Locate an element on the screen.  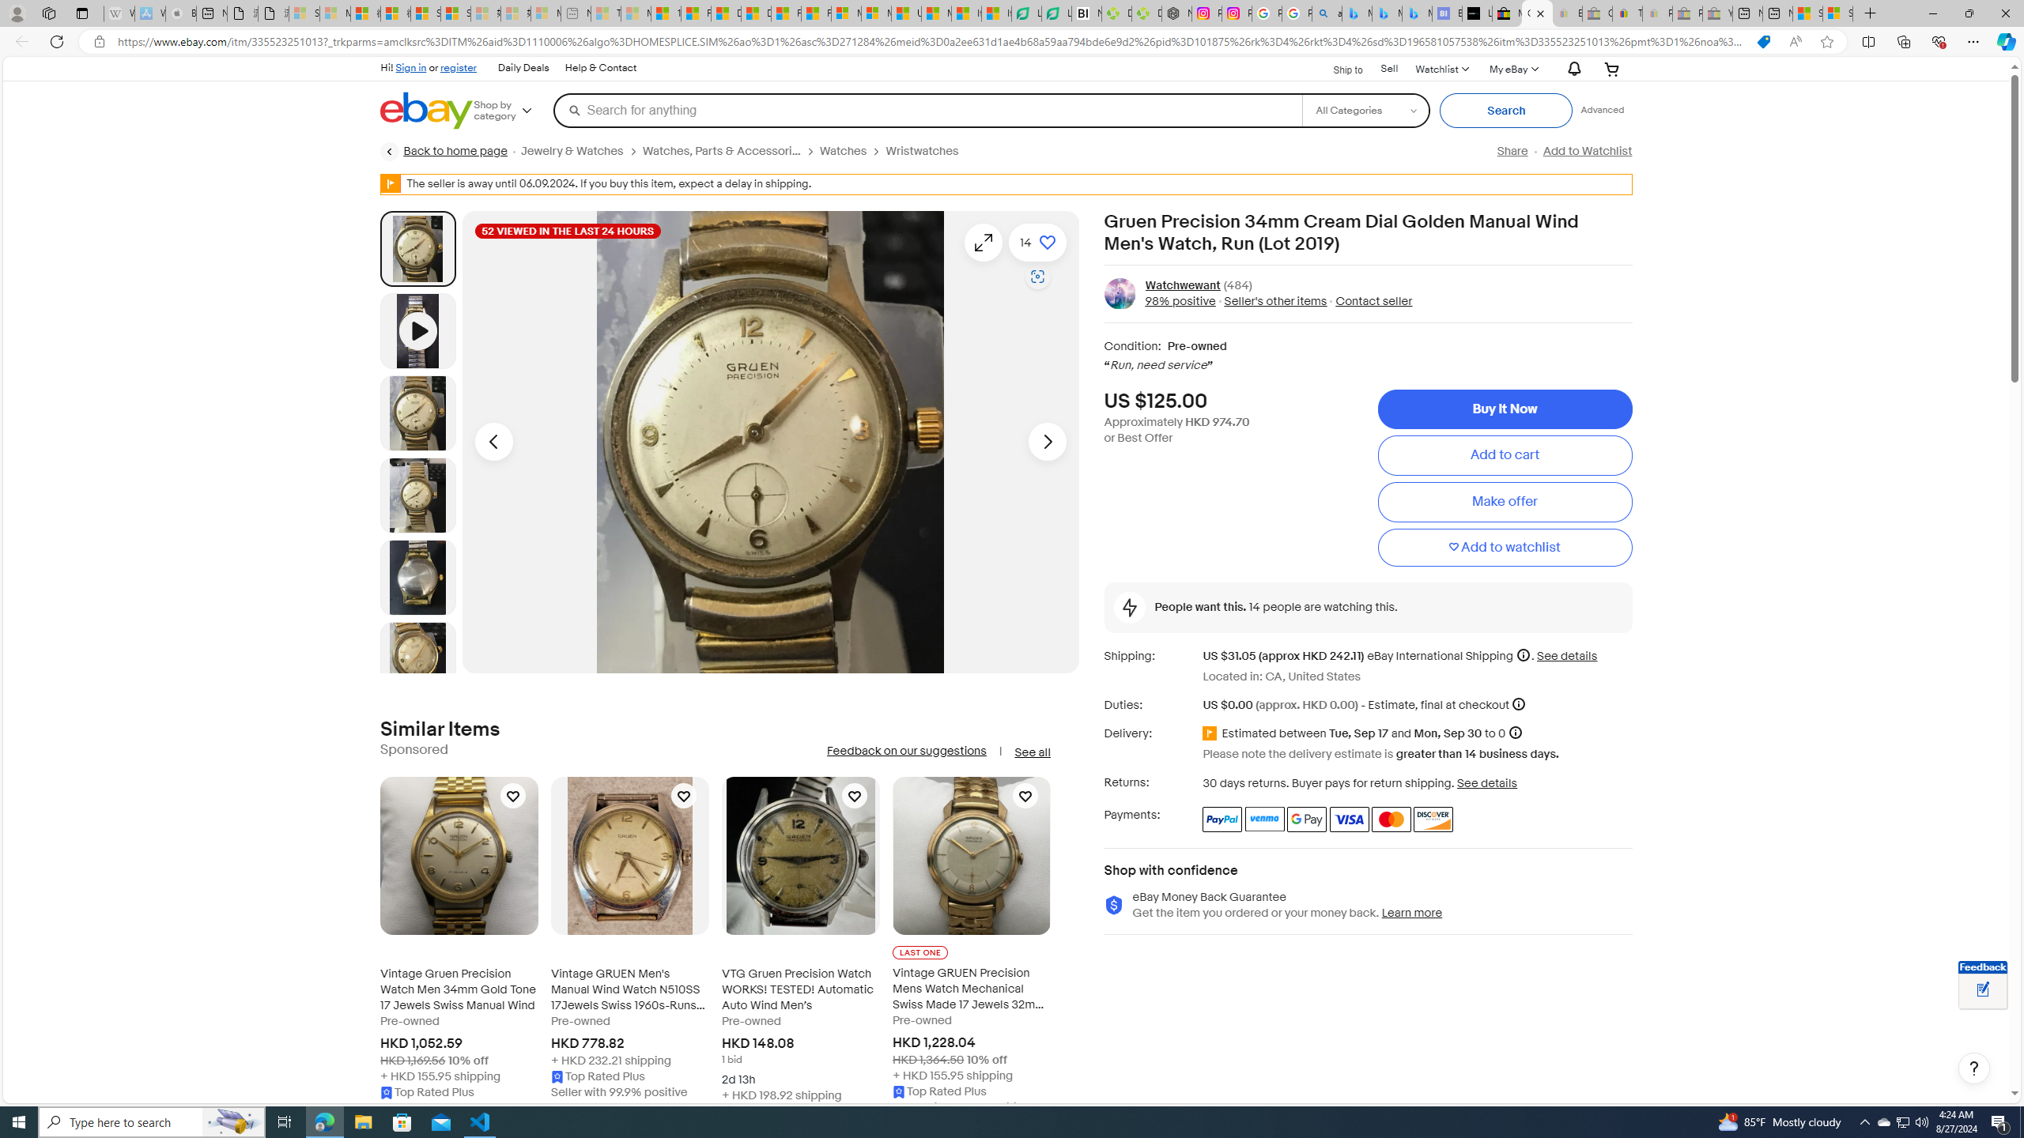
Add to cart is located at coordinates (1504, 456).